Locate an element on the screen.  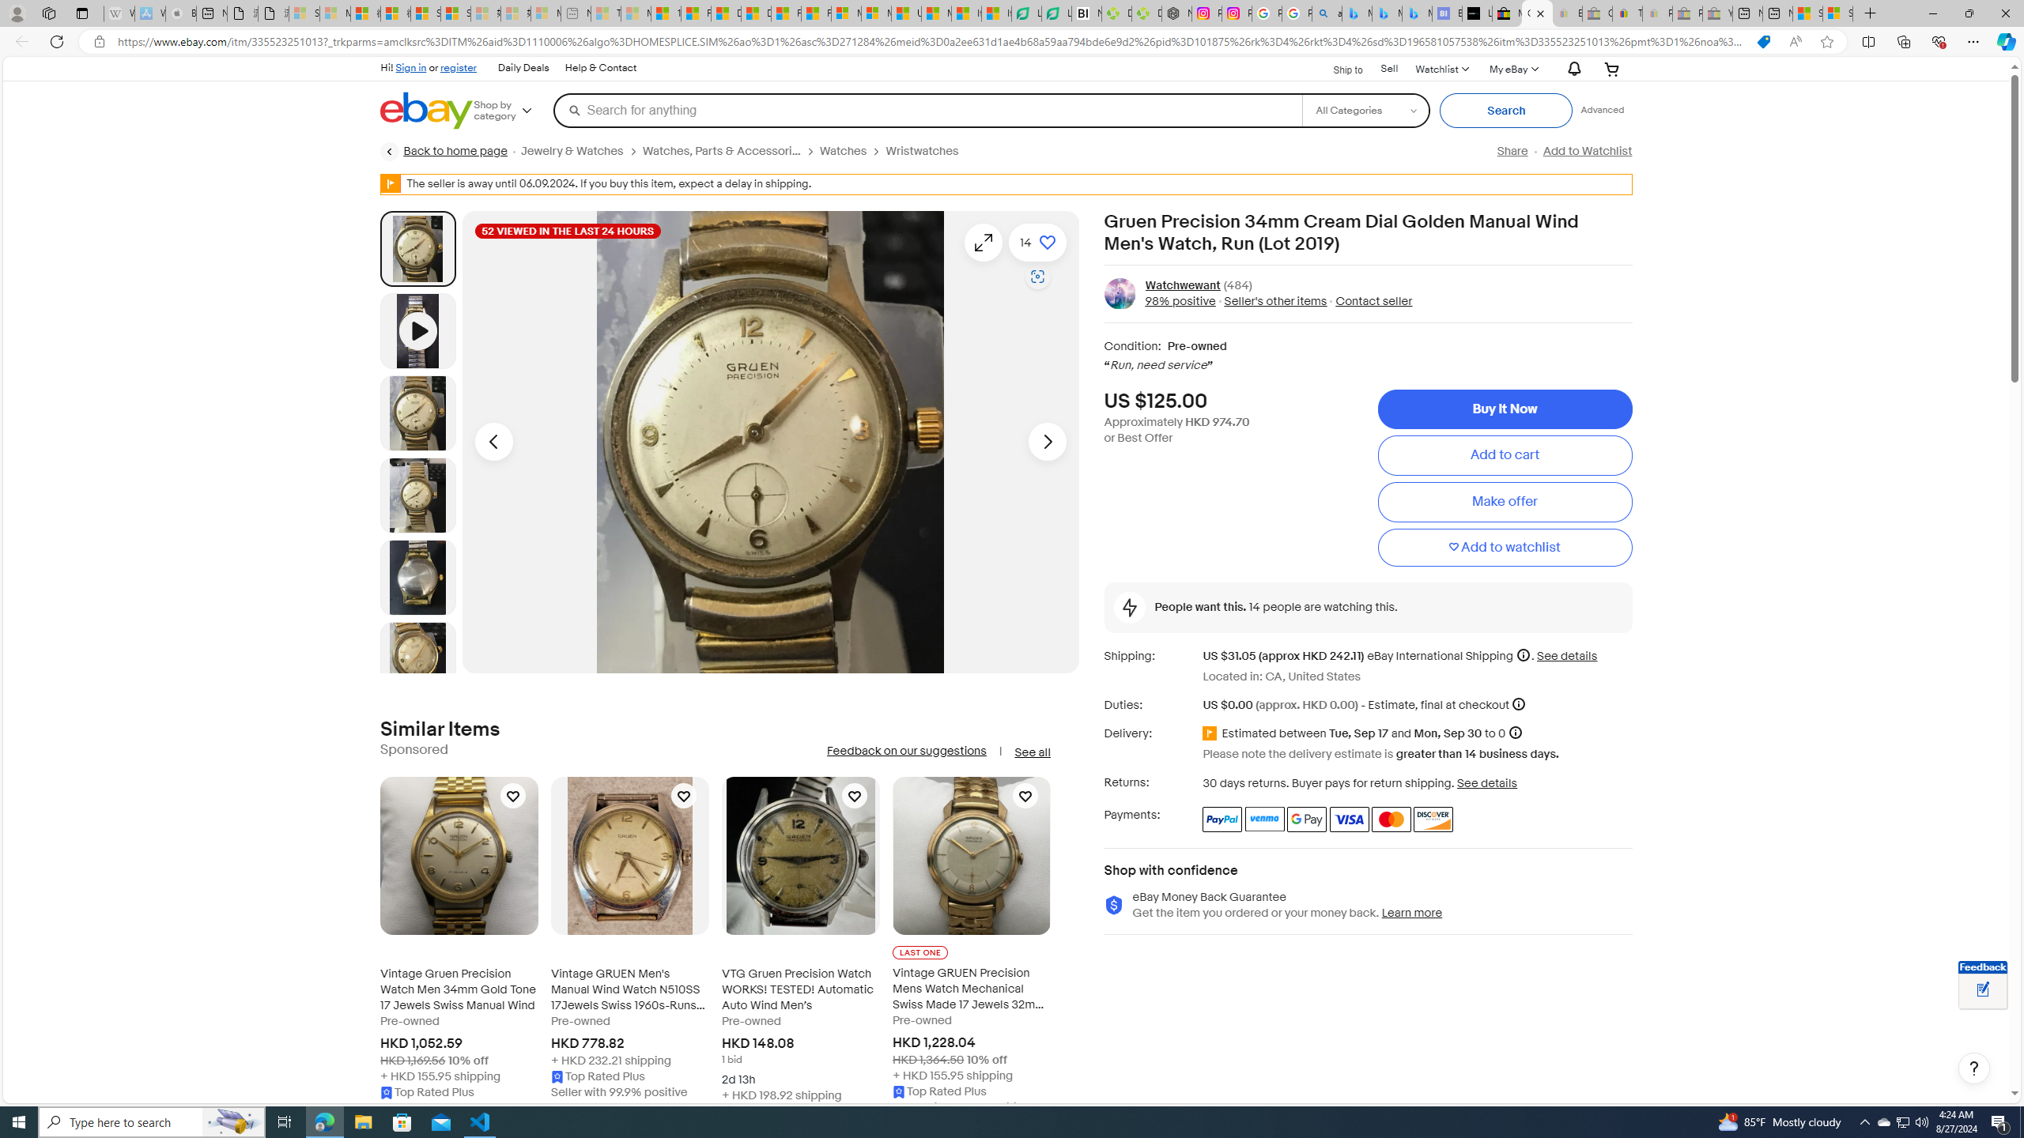
Add to cart is located at coordinates (1504, 456).